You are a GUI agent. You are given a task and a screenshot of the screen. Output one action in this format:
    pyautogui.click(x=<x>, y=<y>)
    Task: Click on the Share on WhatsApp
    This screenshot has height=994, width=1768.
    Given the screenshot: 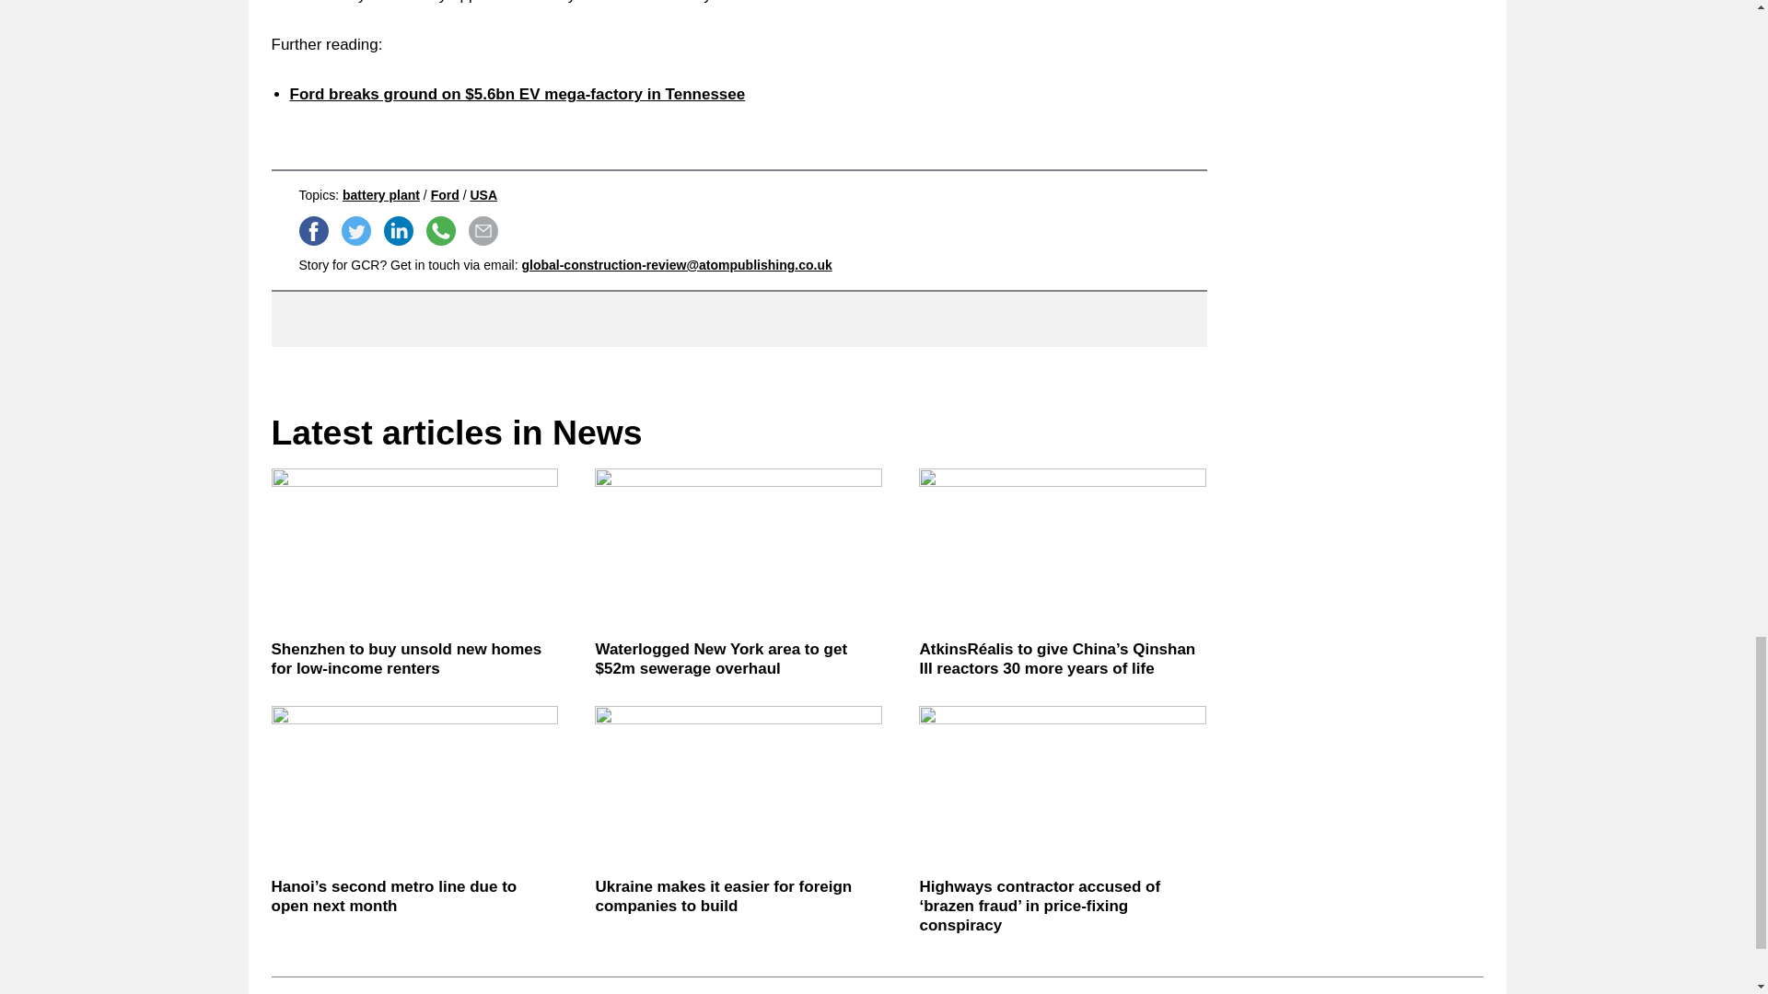 What is the action you would take?
    pyautogui.click(x=440, y=230)
    